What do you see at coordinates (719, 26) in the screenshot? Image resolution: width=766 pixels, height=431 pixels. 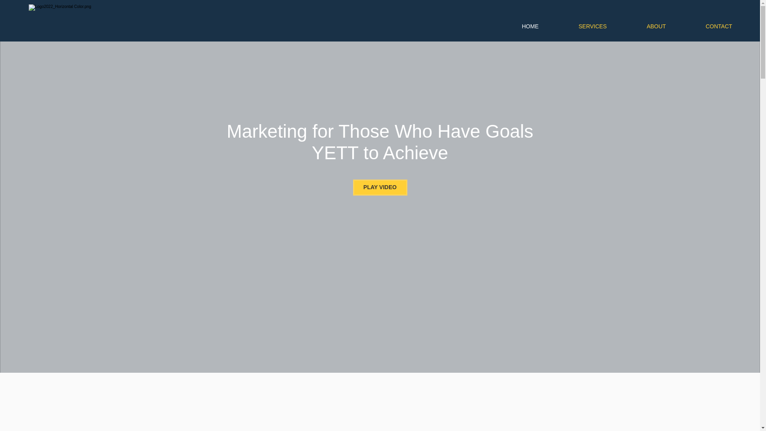 I see `CONTACT` at bounding box center [719, 26].